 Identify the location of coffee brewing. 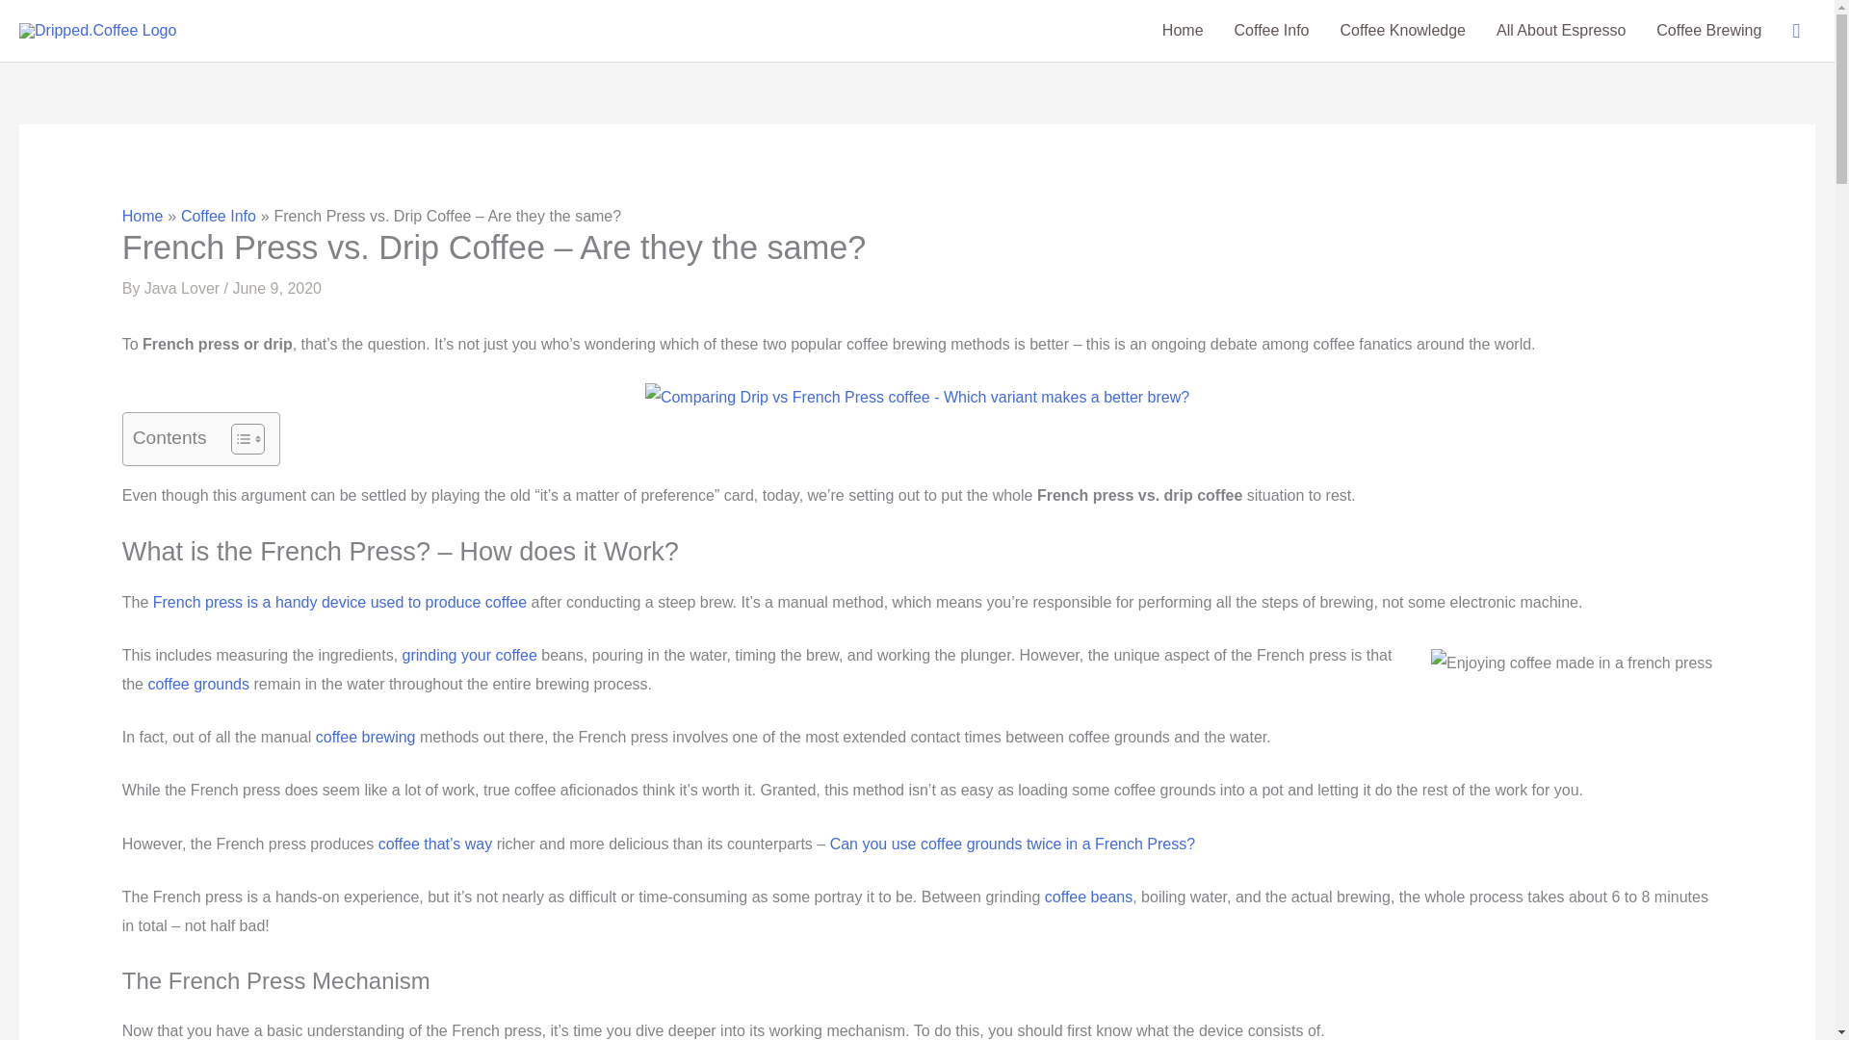
(366, 738).